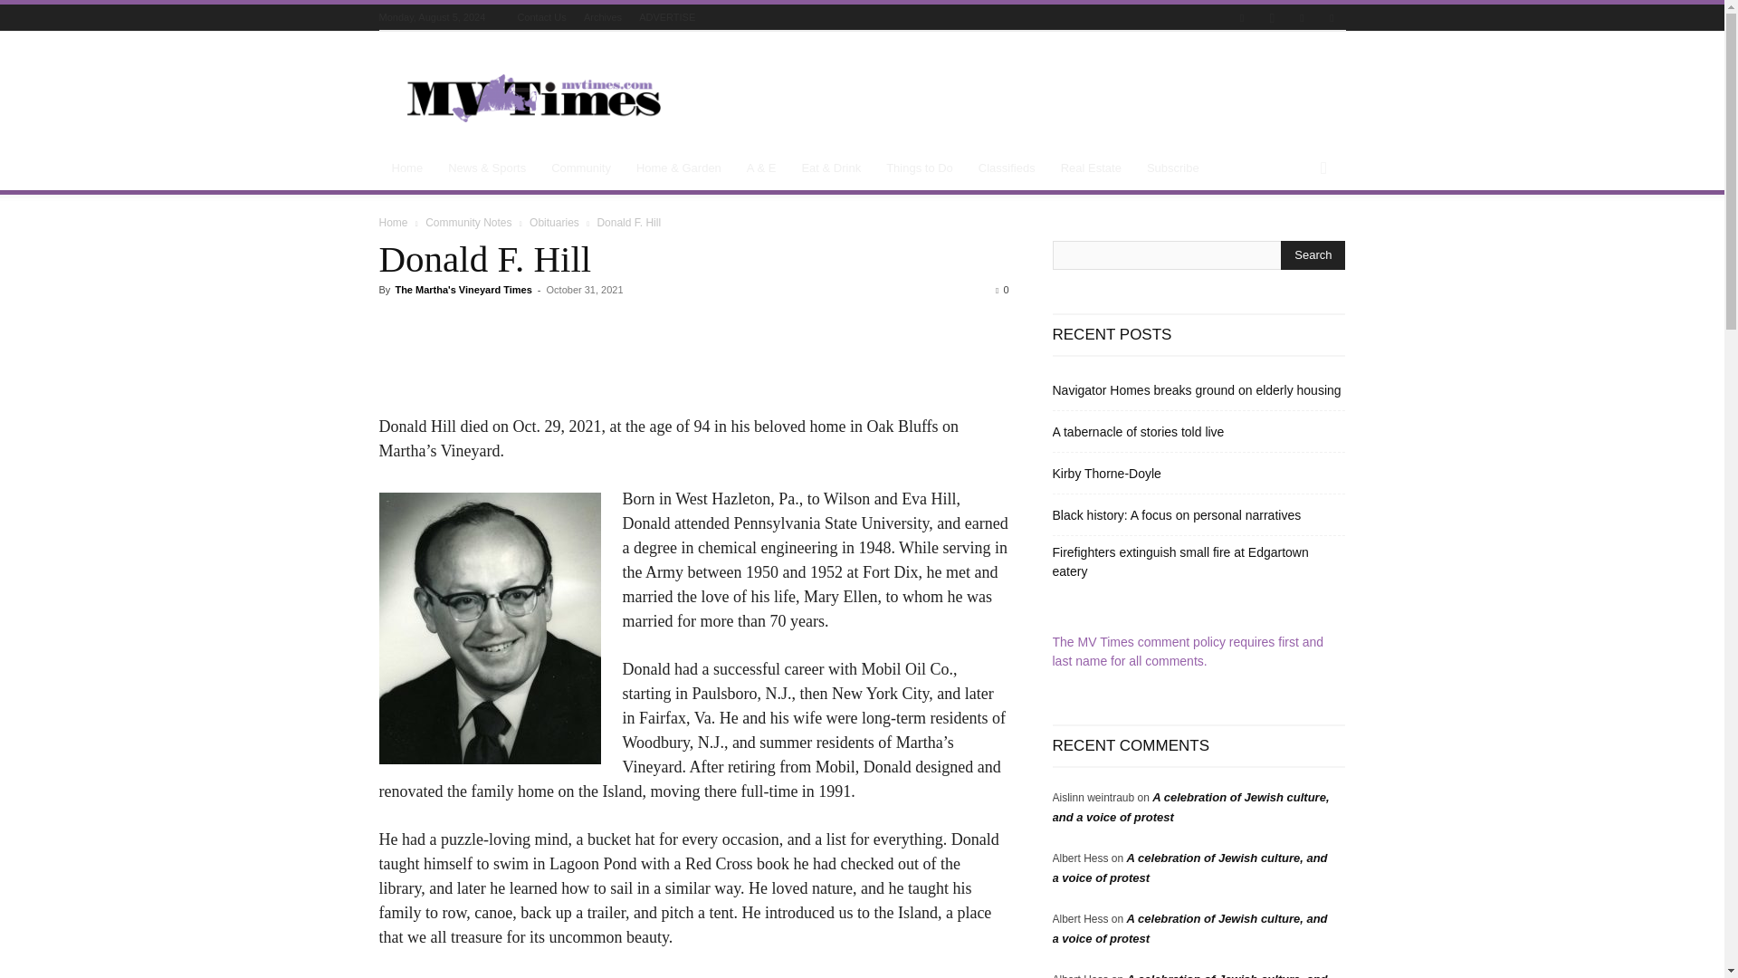 This screenshot has width=1738, height=978. What do you see at coordinates (1091, 168) in the screenshot?
I see `Real Estate` at bounding box center [1091, 168].